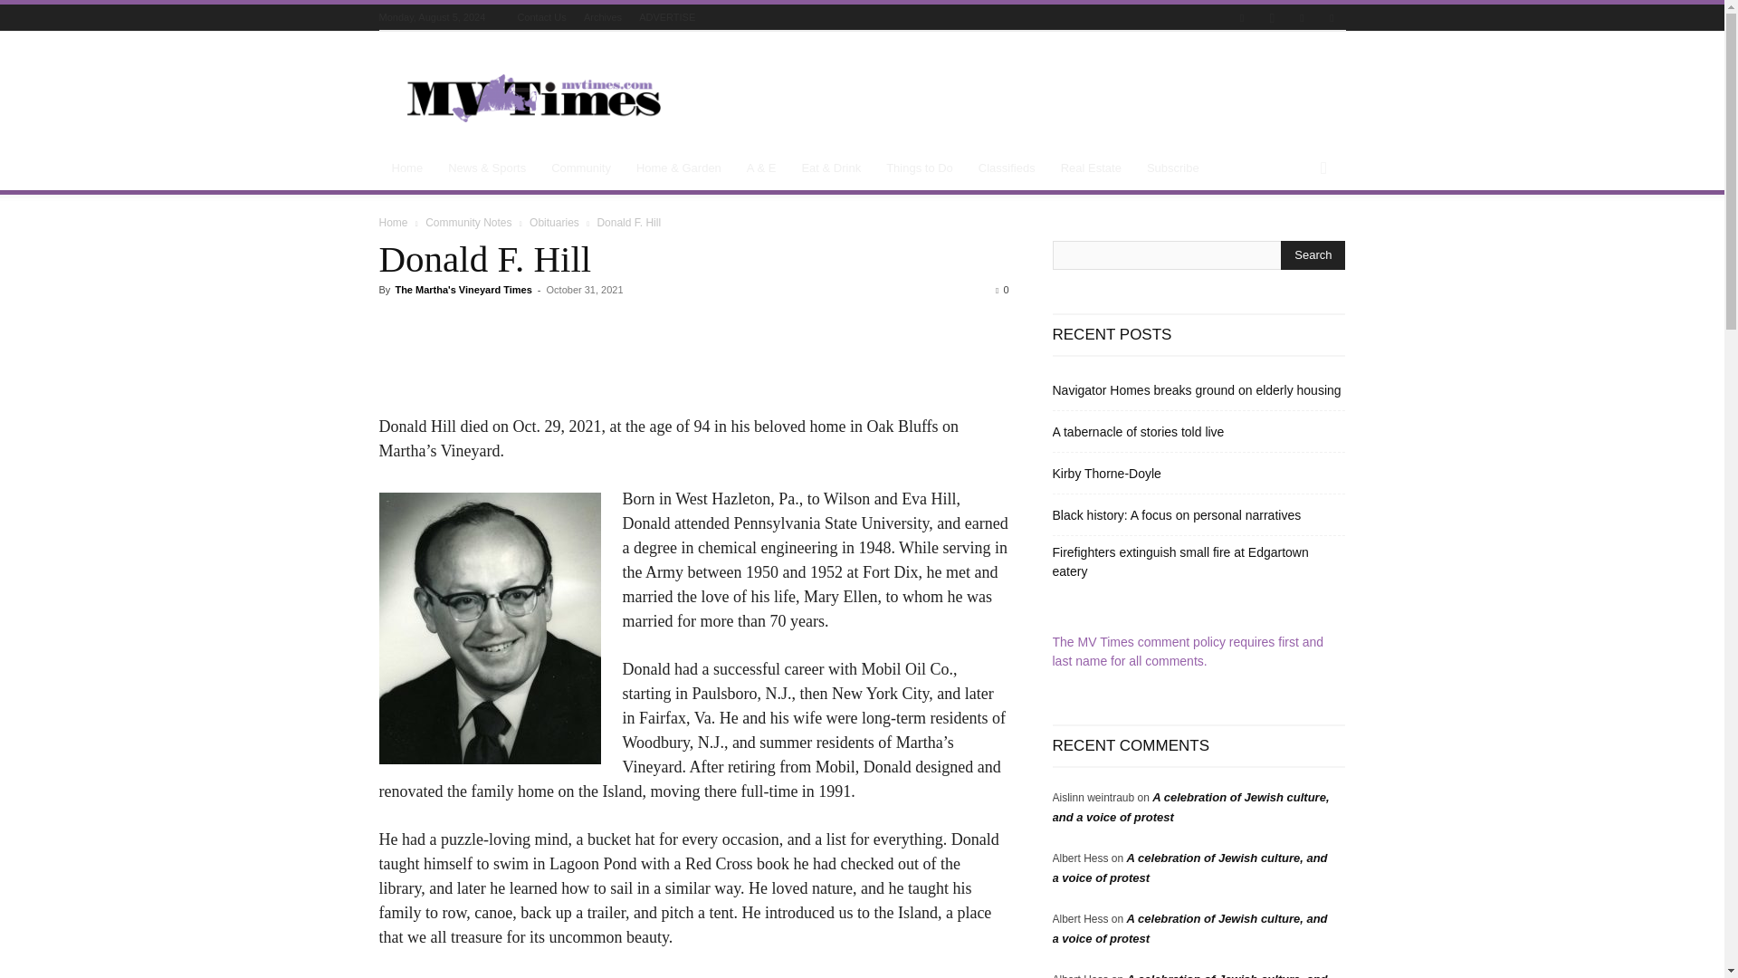 This screenshot has width=1738, height=978. What do you see at coordinates (1091, 168) in the screenshot?
I see `Real Estate` at bounding box center [1091, 168].